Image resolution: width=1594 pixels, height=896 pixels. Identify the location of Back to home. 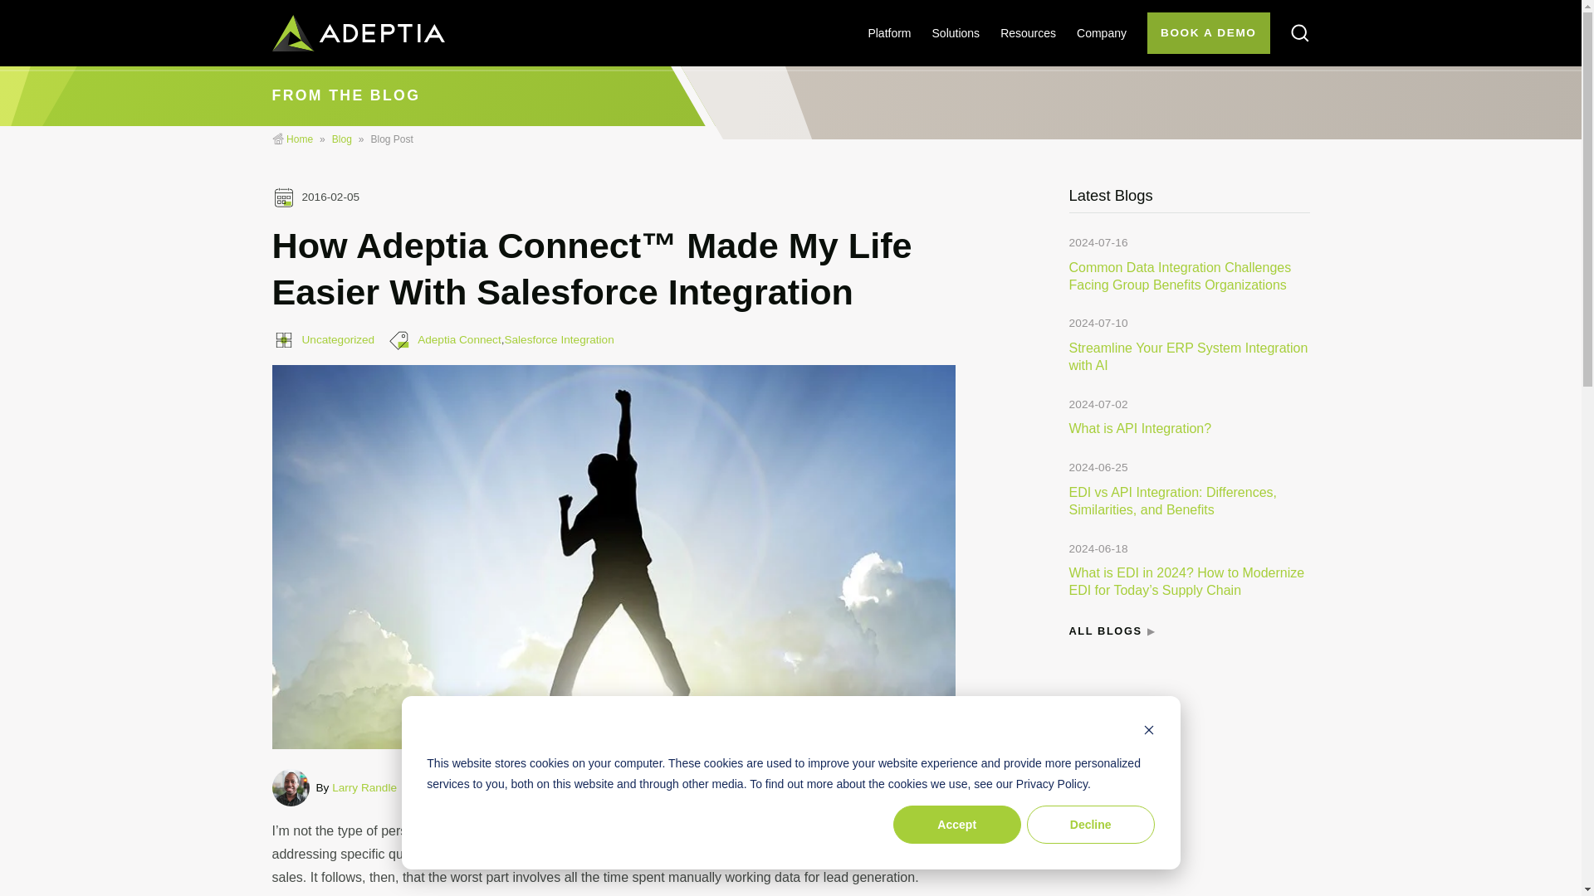
(359, 33).